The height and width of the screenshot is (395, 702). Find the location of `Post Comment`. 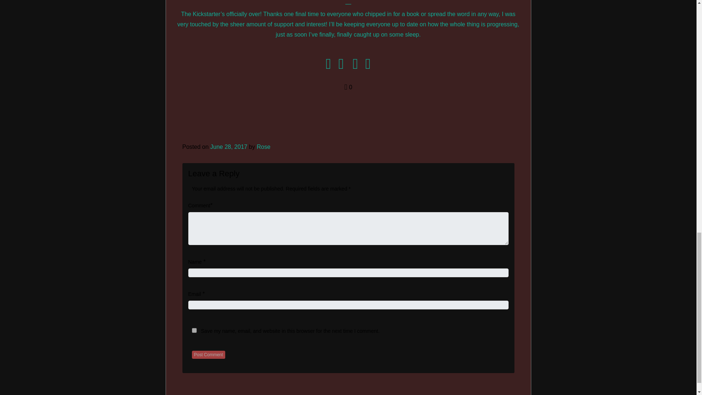

Post Comment is located at coordinates (208, 355).